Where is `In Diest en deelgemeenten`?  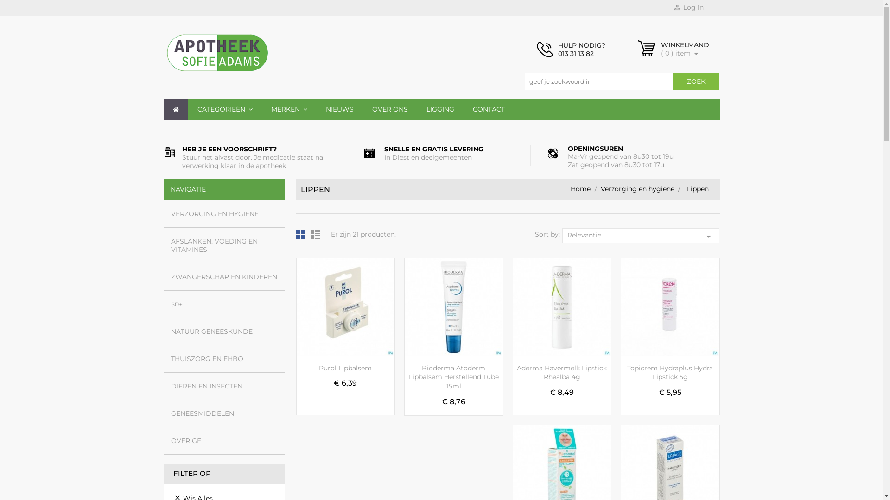 In Diest en deelgemeenten is located at coordinates (427, 157).